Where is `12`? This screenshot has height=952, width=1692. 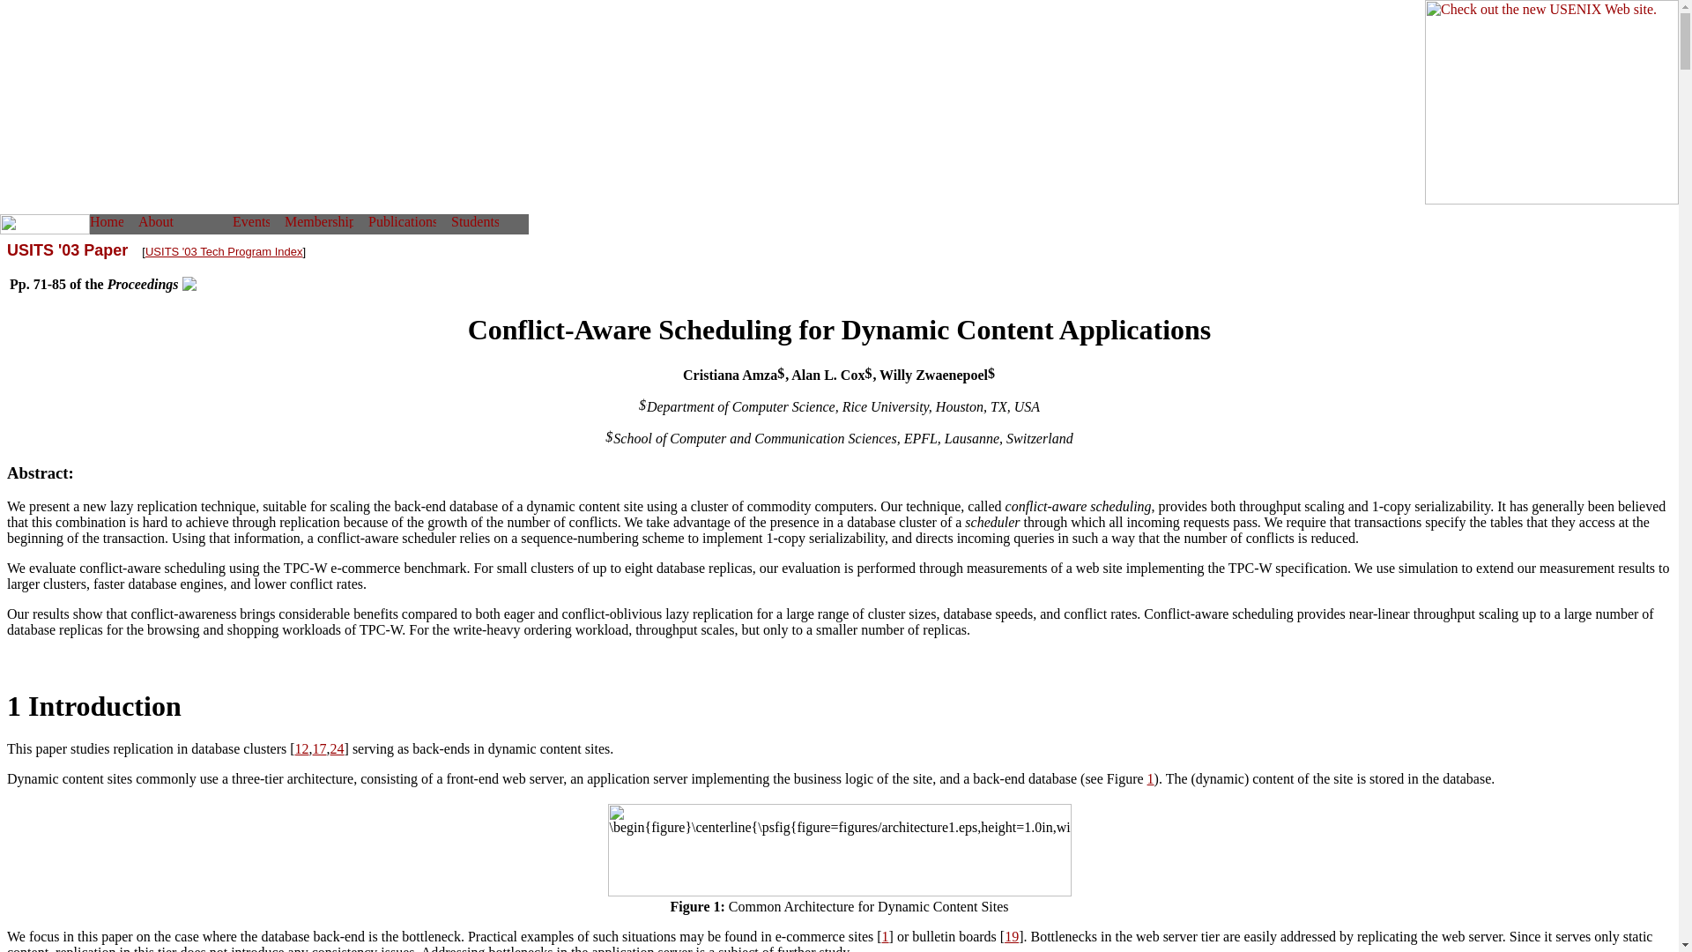
12 is located at coordinates (301, 748).